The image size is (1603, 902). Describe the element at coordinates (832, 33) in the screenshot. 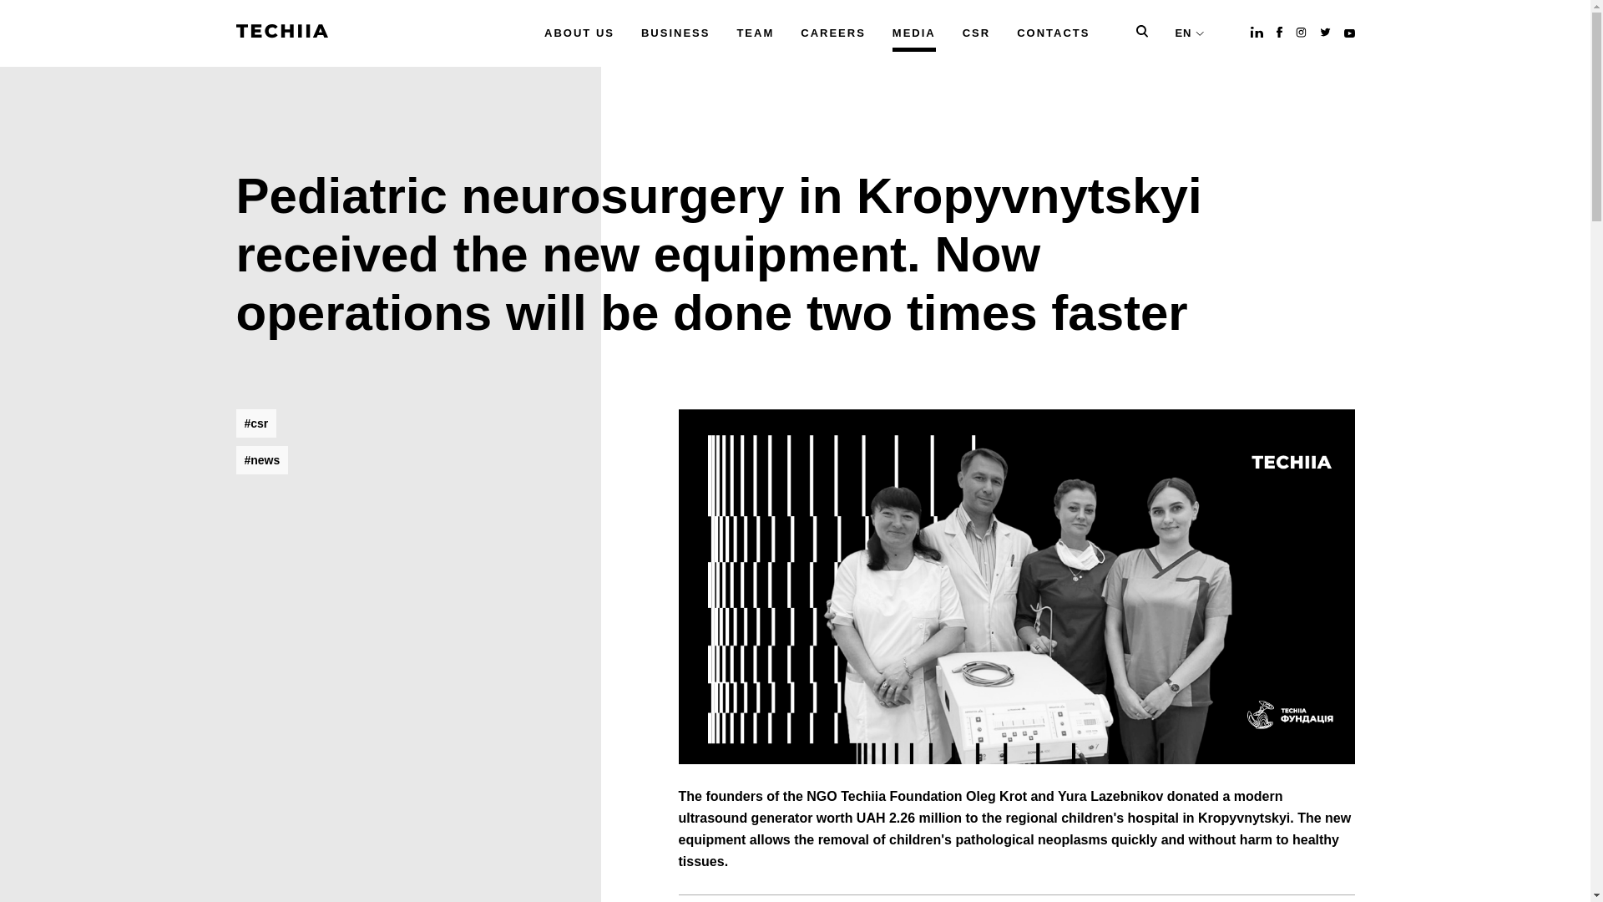

I see `CAREERS` at that location.